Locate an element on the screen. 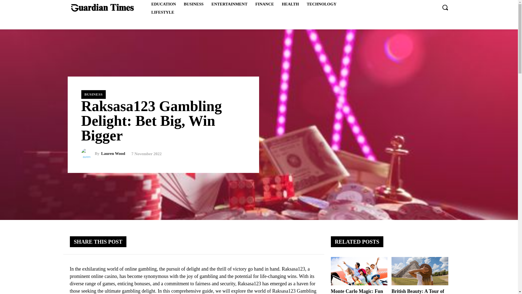  Lauren Wood is located at coordinates (88, 154).